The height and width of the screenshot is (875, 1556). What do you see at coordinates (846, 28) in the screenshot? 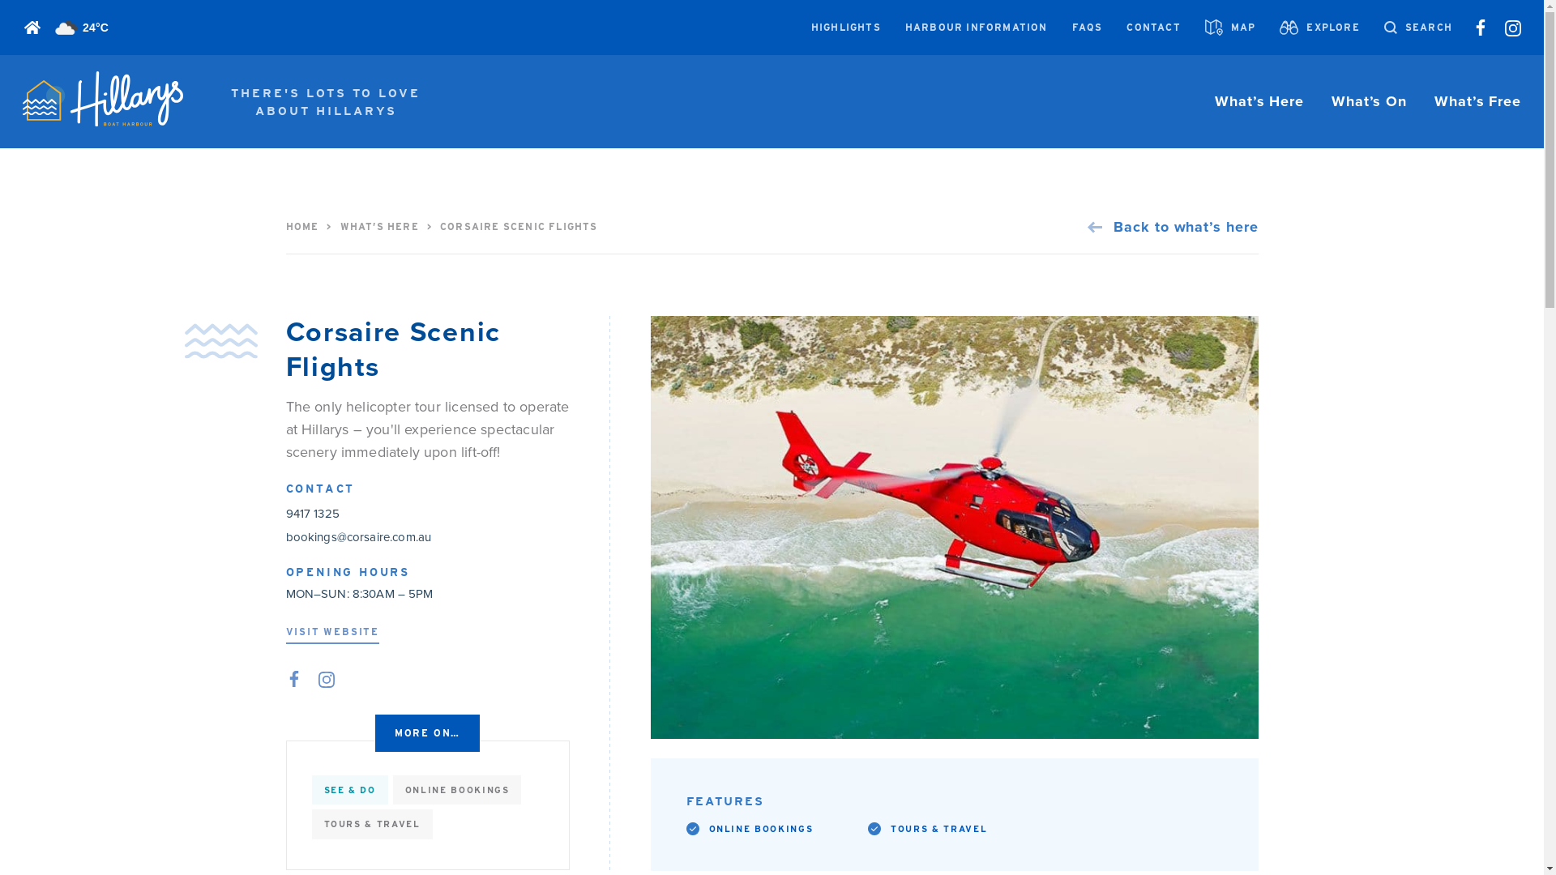
I see `HIGHLIGHTS` at bounding box center [846, 28].